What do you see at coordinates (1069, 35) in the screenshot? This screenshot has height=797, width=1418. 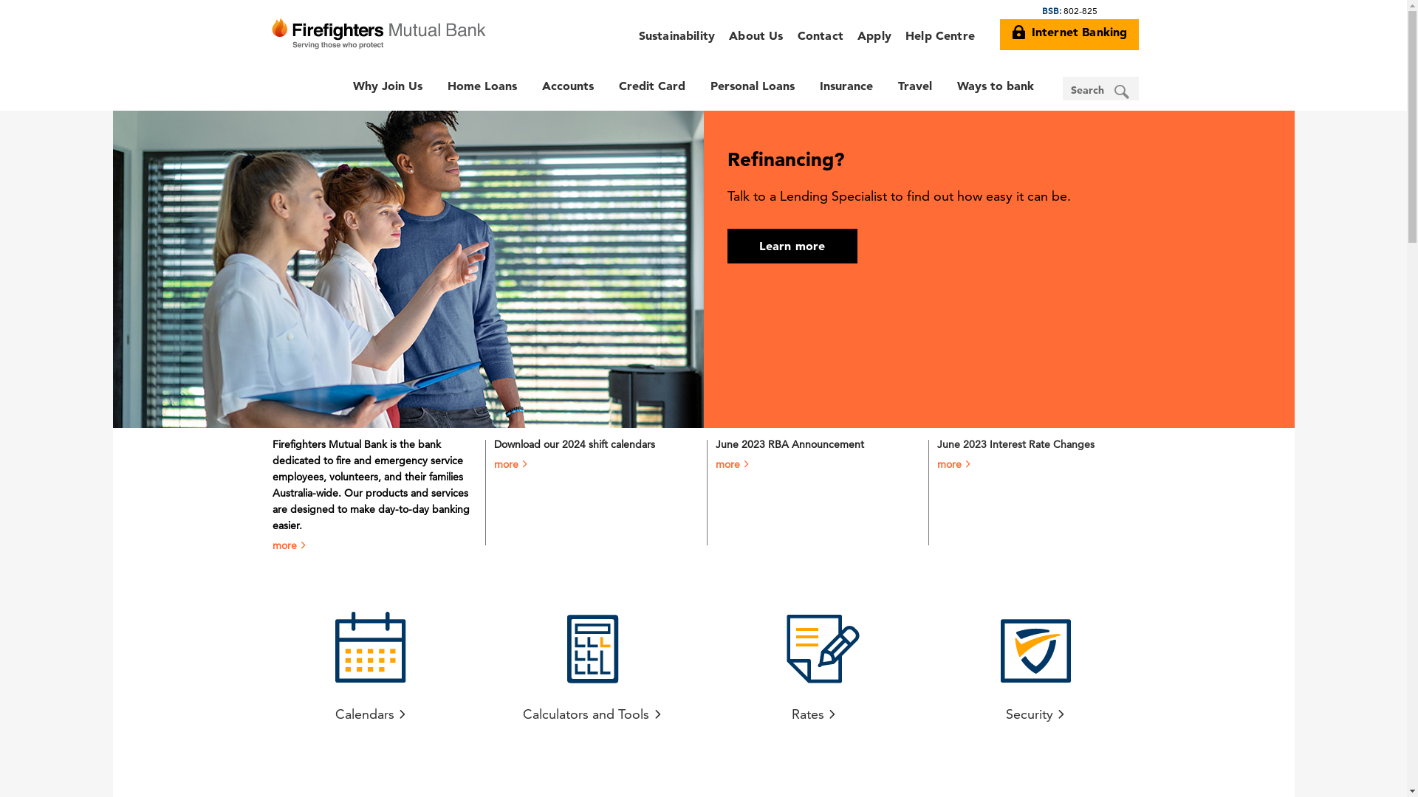 I see `Internet Banking` at bounding box center [1069, 35].